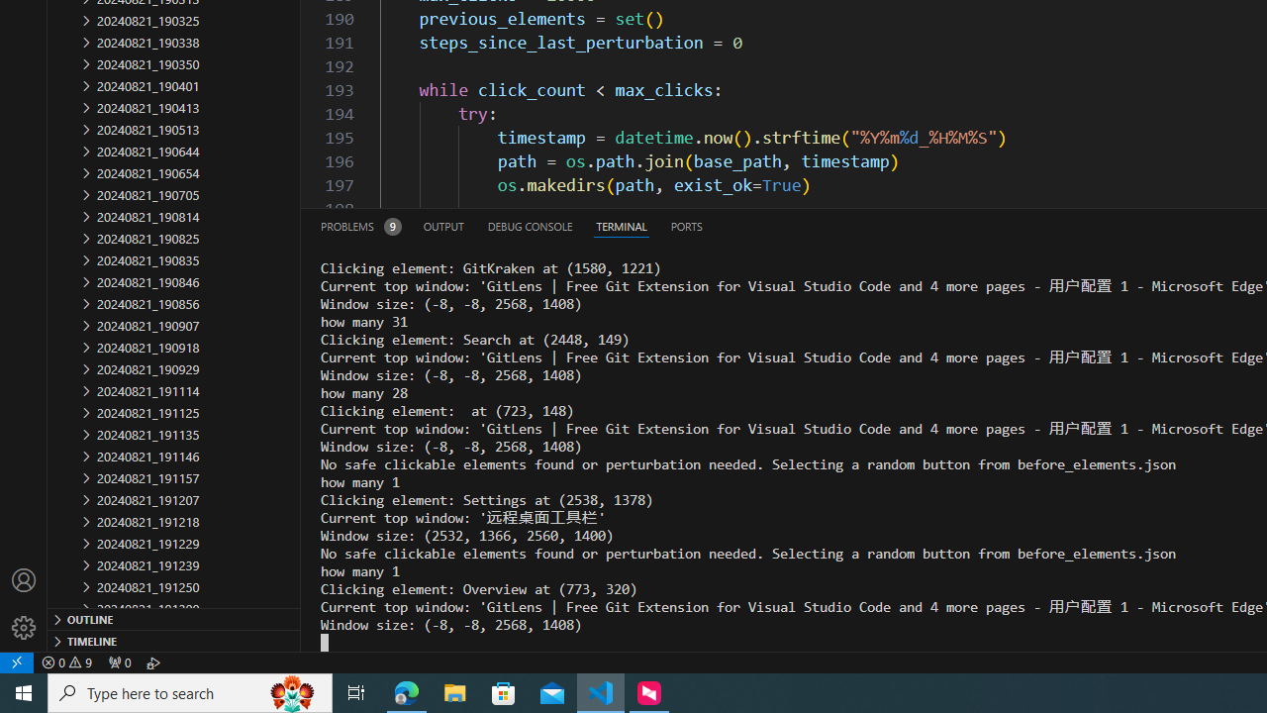 The image size is (1267, 713). Describe the element at coordinates (119, 662) in the screenshot. I see `No Ports Forwarded` at that location.